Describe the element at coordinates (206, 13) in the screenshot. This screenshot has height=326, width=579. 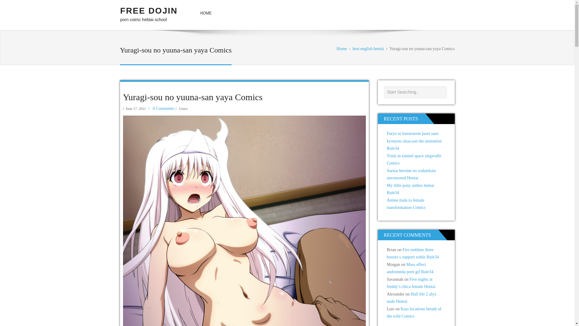
I see `HOME` at that location.